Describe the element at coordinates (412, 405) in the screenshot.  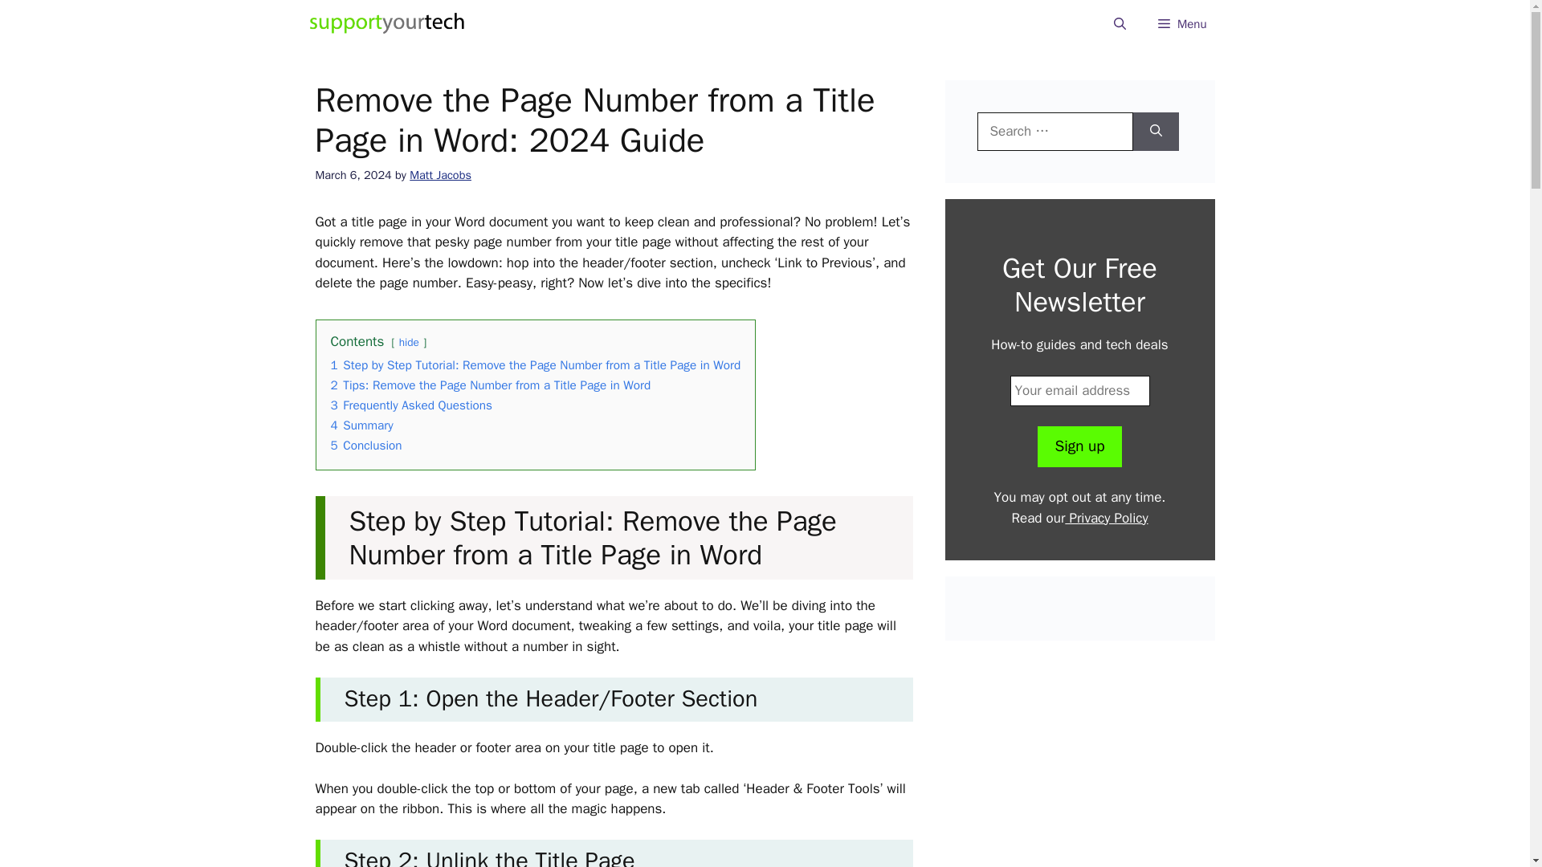
I see `3 Frequently Asked Questions` at that location.